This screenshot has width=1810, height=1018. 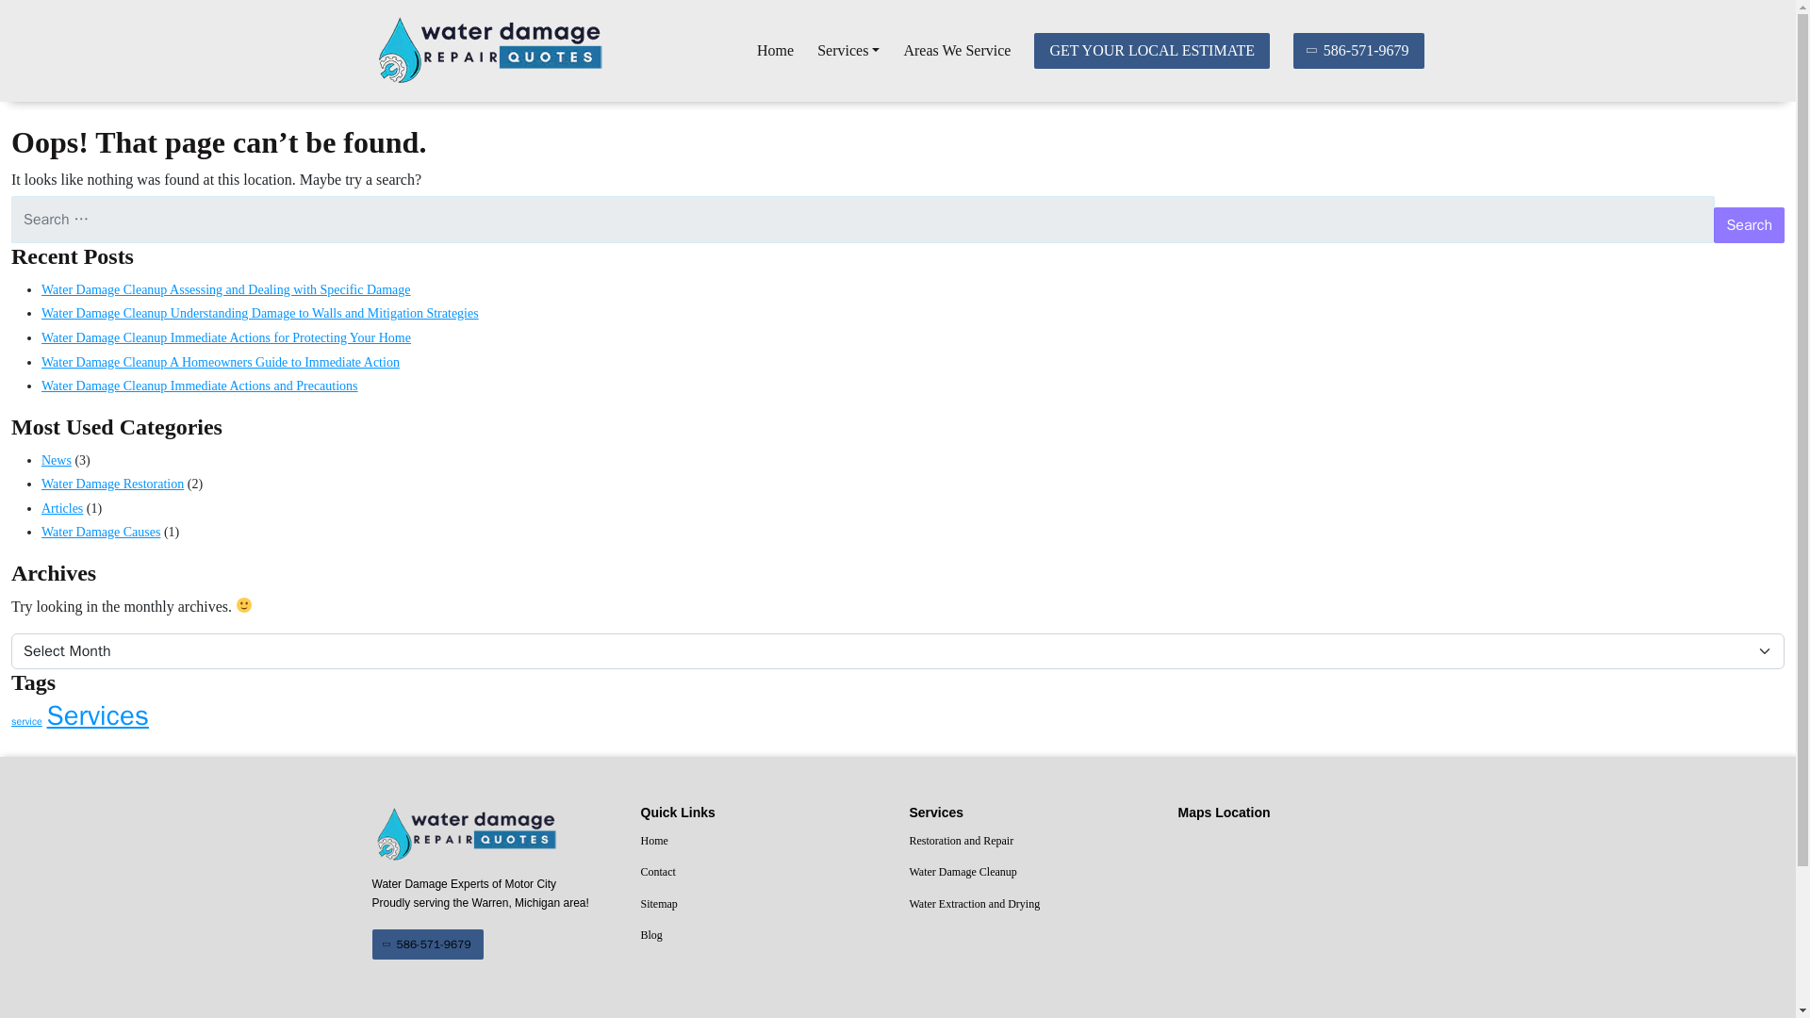 I want to click on 586-571-9679, so click(x=1359, y=51).